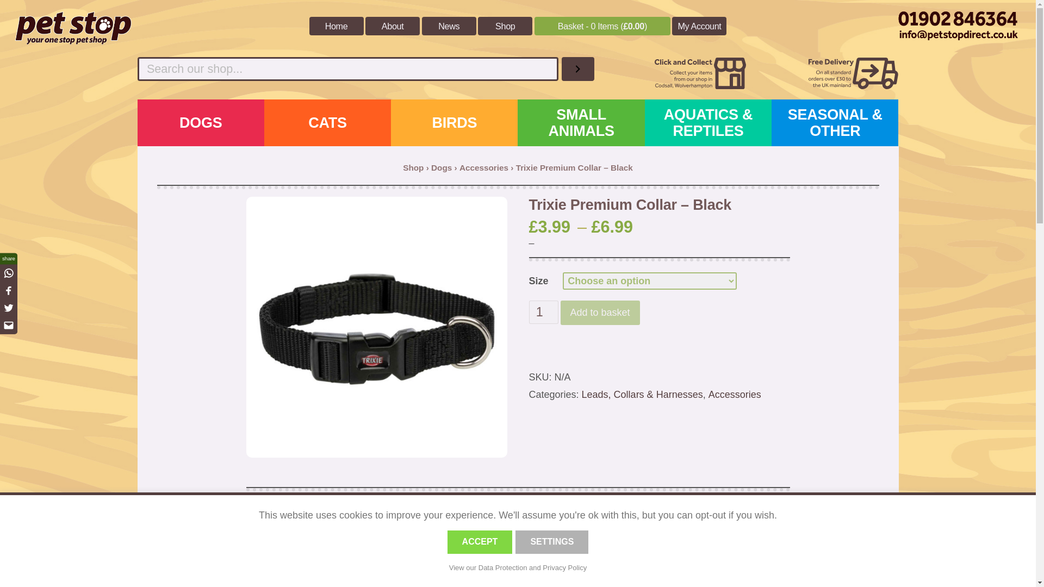 This screenshot has width=1044, height=587. What do you see at coordinates (454, 122) in the screenshot?
I see `BIRDS` at bounding box center [454, 122].